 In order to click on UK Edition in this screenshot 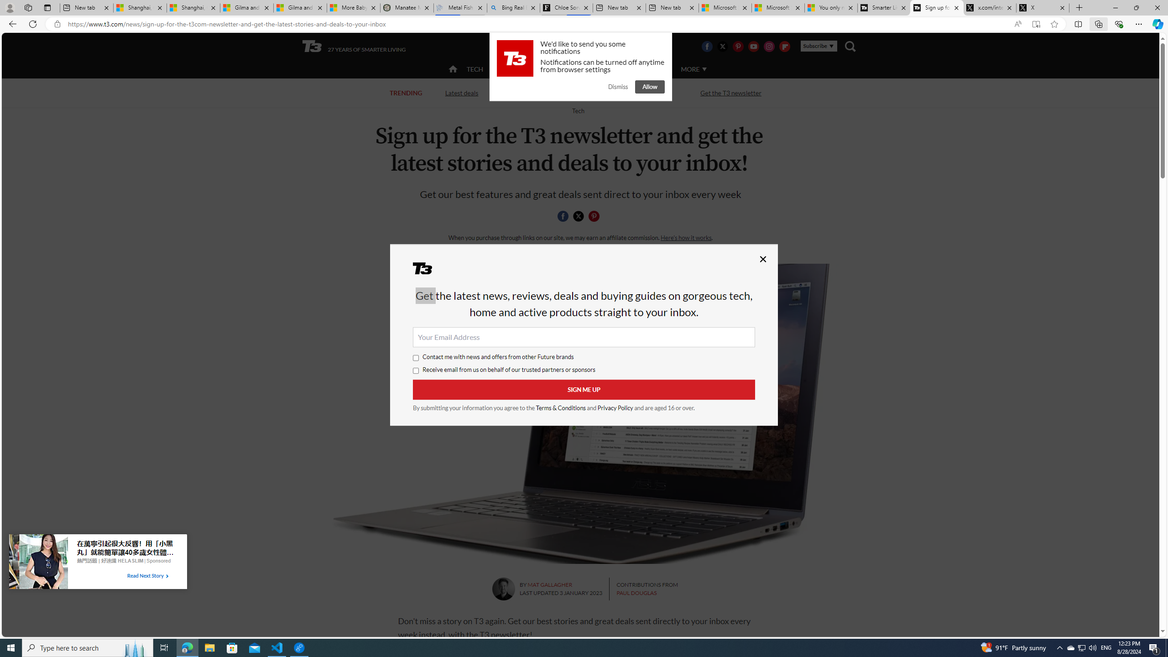, I will do `click(590, 47)`.